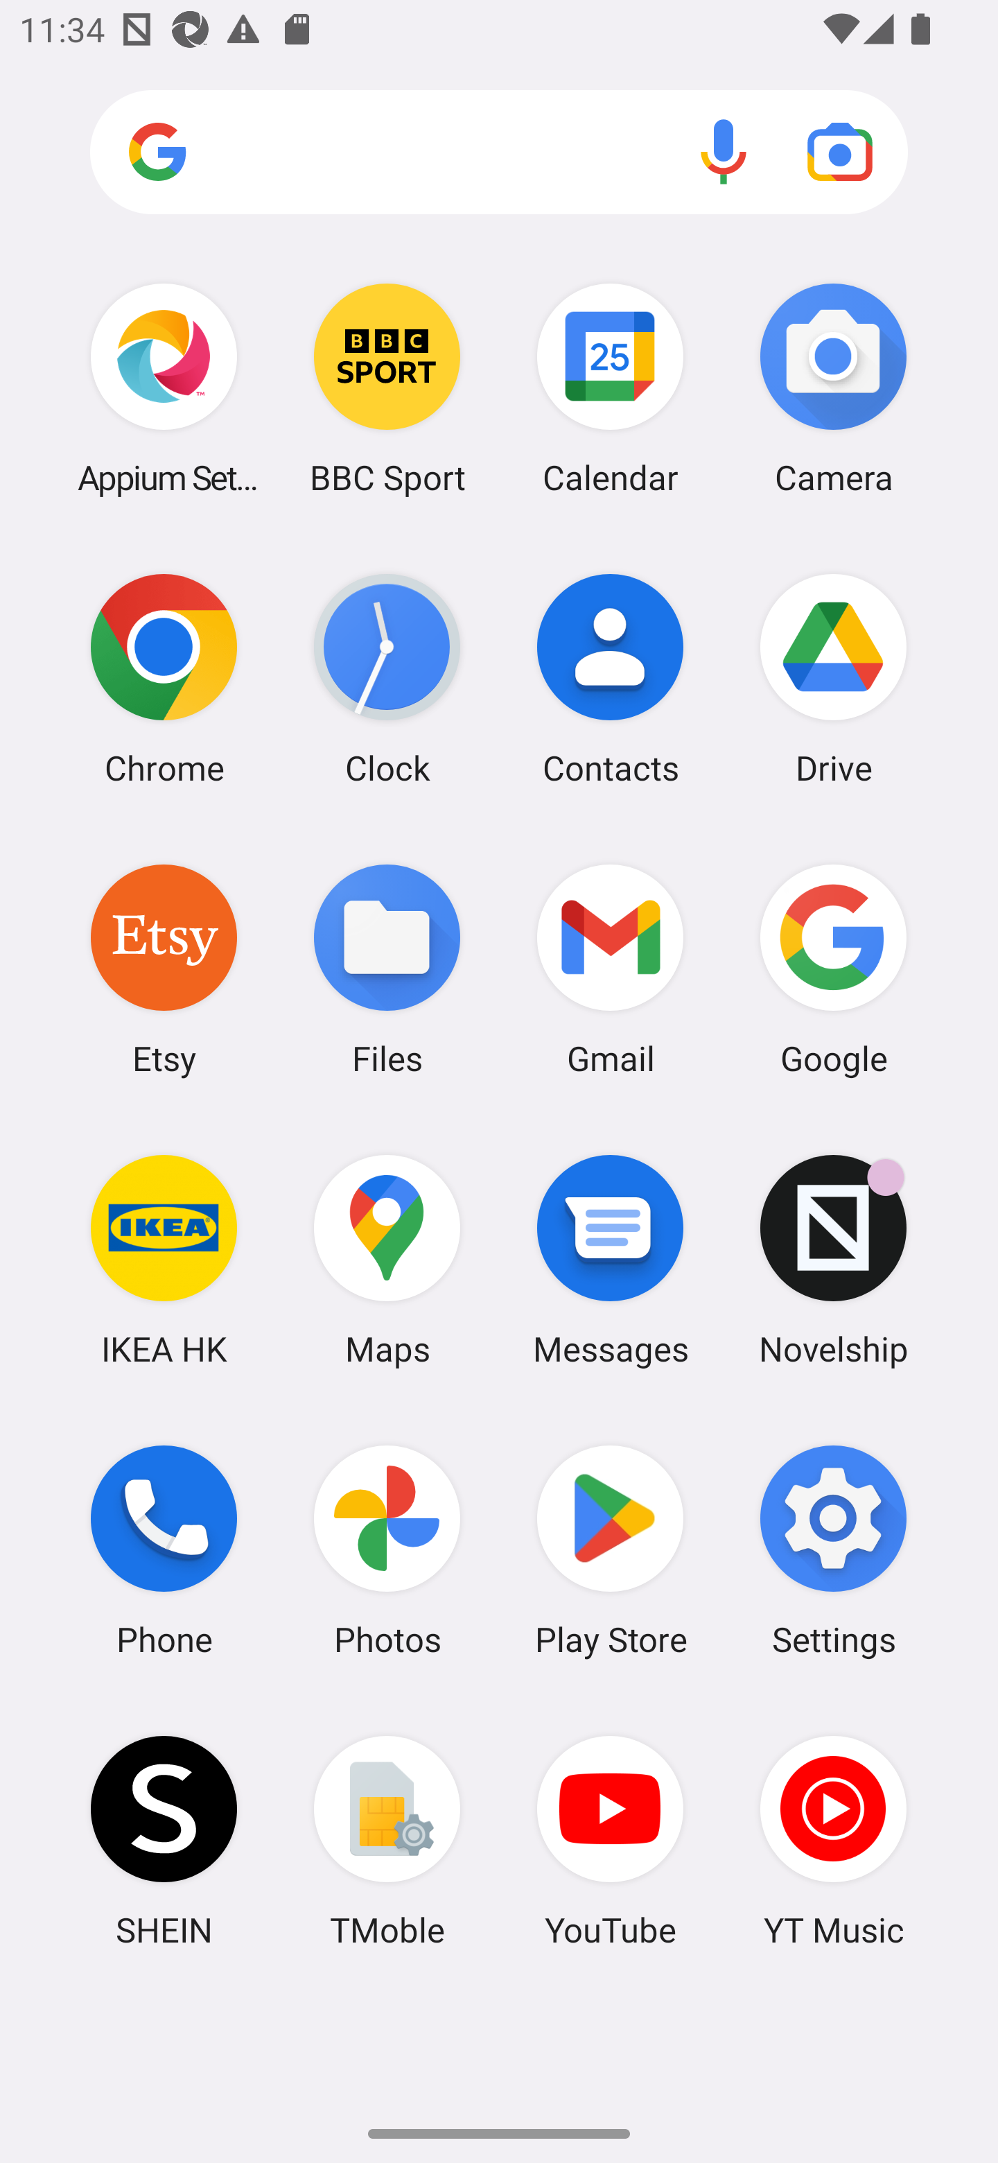 This screenshot has width=998, height=2163. What do you see at coordinates (499, 153) in the screenshot?
I see `Search apps, web and more` at bounding box center [499, 153].